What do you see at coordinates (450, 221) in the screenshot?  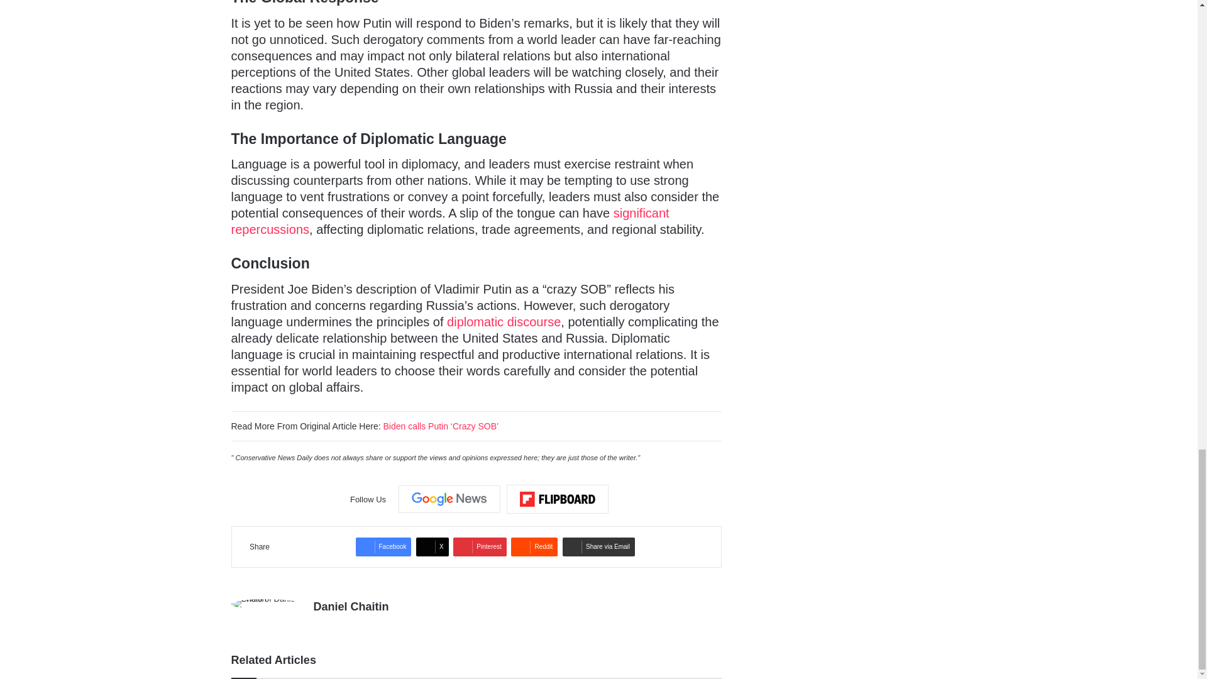 I see `significant repercussions` at bounding box center [450, 221].